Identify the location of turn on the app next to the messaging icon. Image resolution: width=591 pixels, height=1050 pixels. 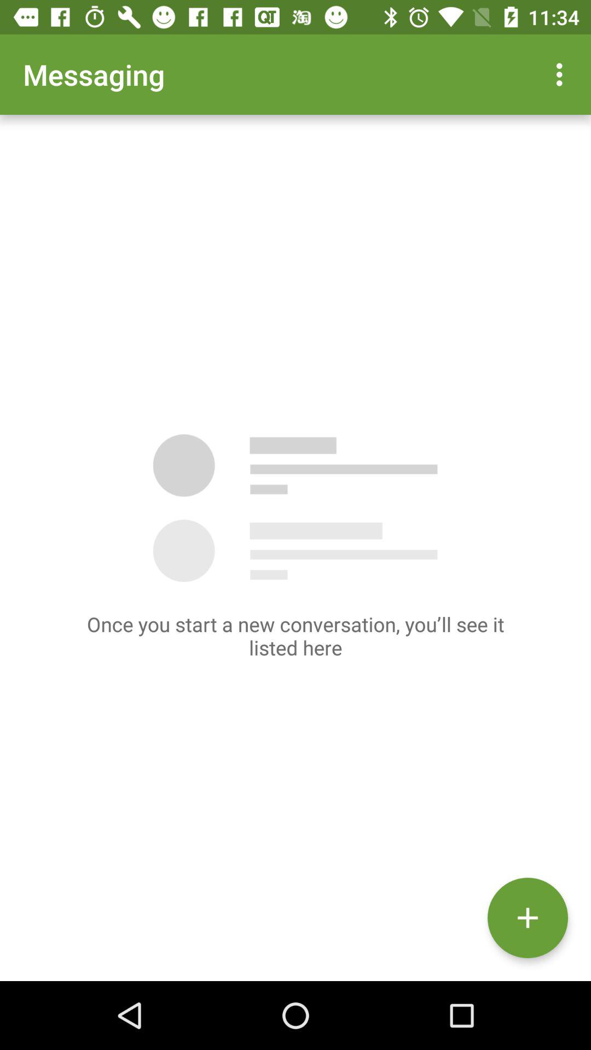
(563, 74).